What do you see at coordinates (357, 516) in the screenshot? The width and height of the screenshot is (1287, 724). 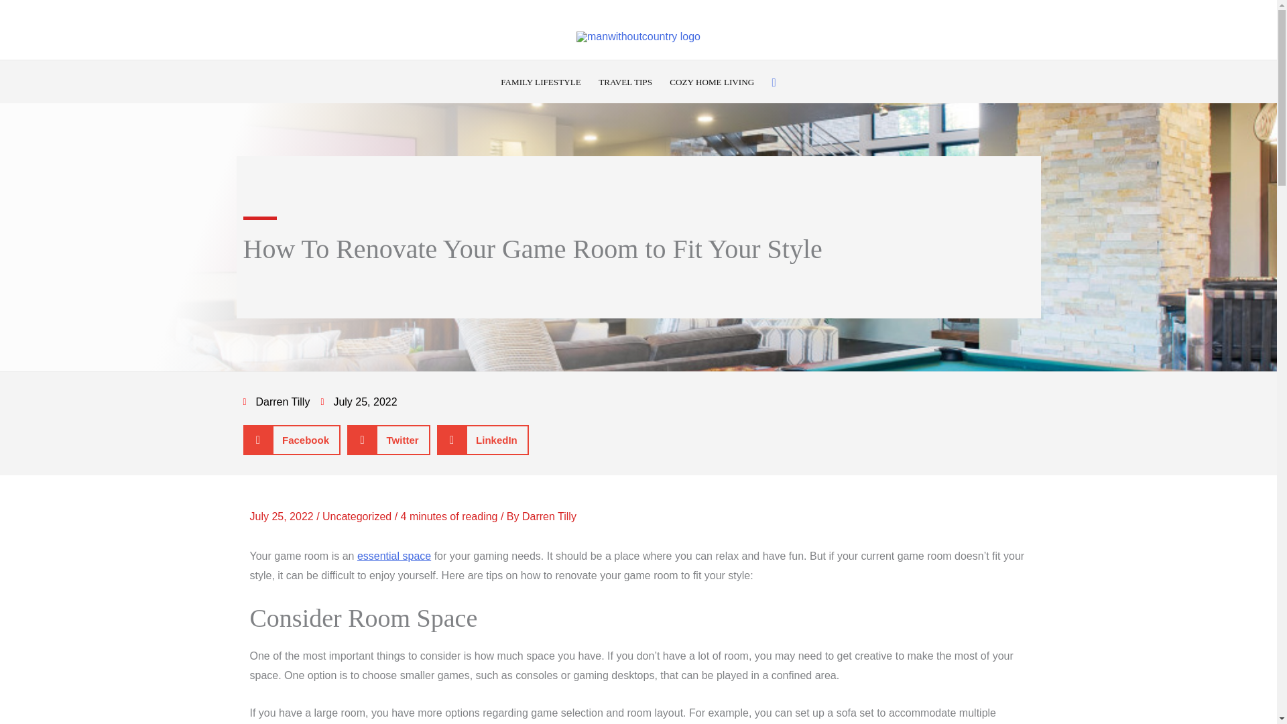 I see `Uncategorized` at bounding box center [357, 516].